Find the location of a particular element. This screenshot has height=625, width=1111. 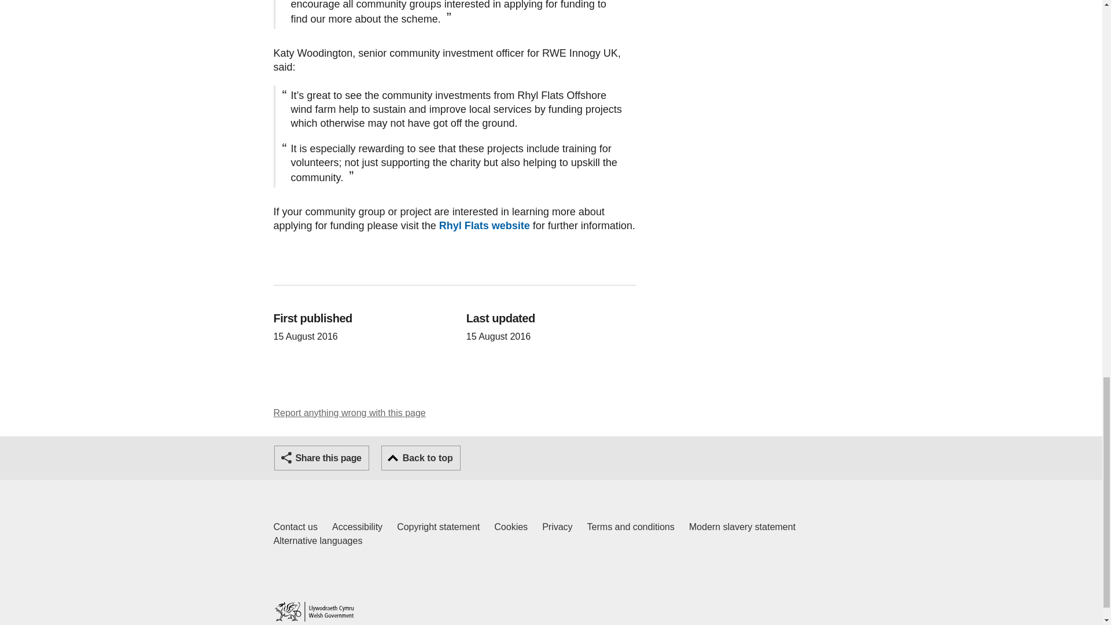

Alternative languages is located at coordinates (317, 541).